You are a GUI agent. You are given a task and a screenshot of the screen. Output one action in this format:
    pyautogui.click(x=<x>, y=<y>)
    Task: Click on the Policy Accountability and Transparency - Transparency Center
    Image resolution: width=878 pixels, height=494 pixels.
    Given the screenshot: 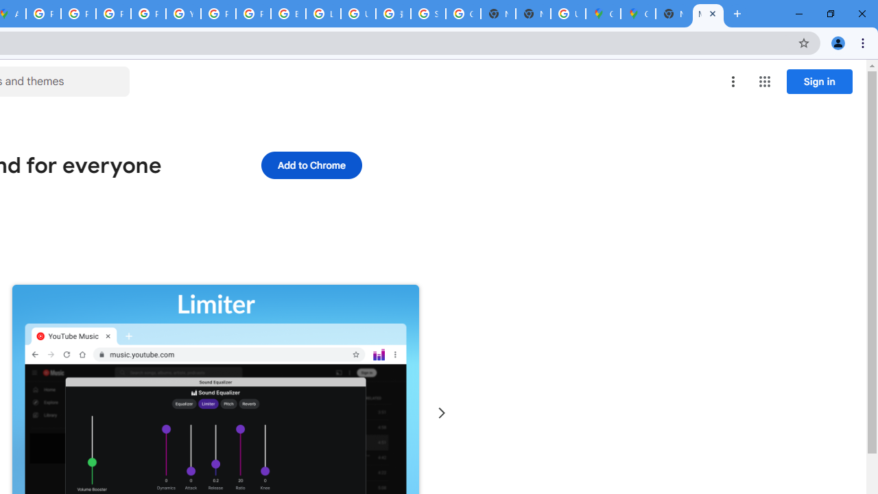 What is the action you would take?
    pyautogui.click(x=44, y=14)
    